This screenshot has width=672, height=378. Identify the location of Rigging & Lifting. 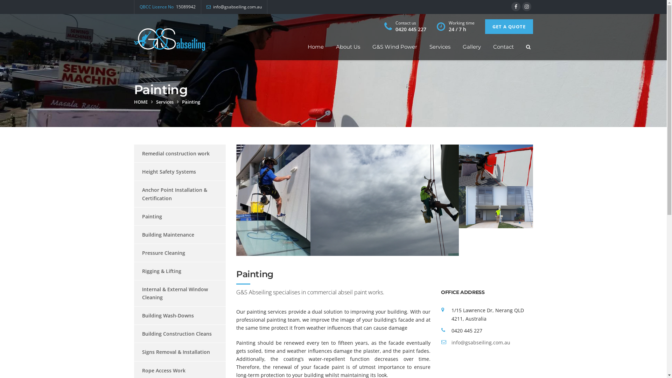
(157, 271).